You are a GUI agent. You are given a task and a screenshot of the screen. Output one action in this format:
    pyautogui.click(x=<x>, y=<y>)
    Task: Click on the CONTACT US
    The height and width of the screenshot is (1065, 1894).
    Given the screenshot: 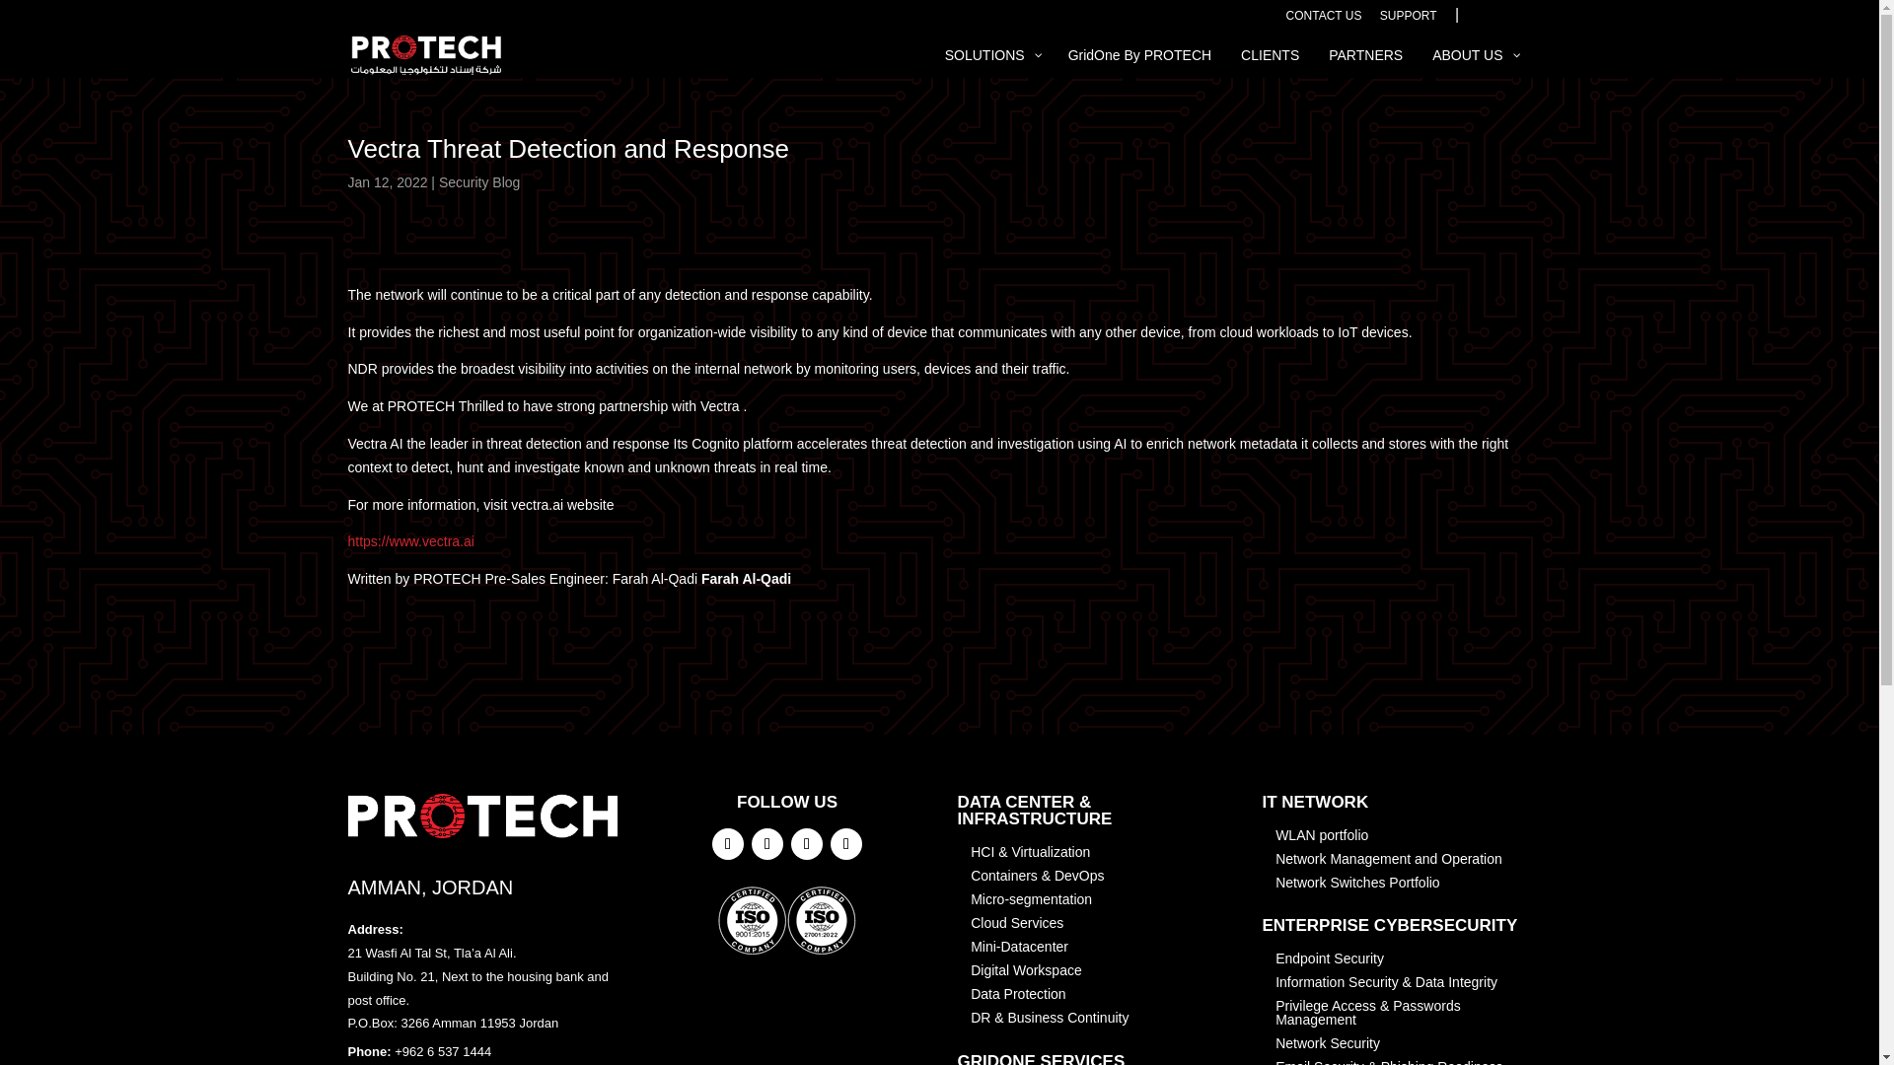 What is the action you would take?
    pyautogui.click(x=1324, y=20)
    